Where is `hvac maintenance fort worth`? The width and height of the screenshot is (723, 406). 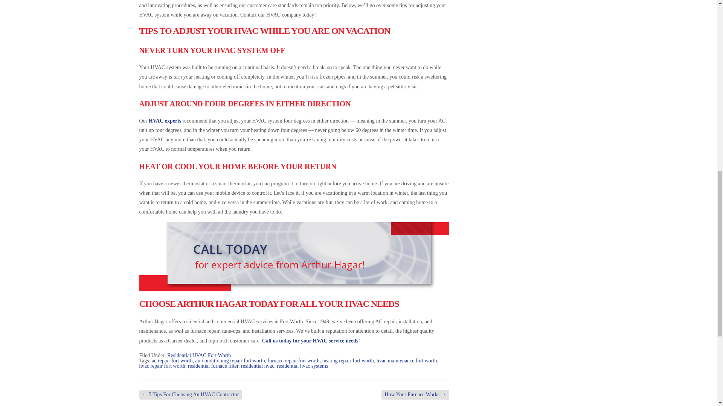
hvac maintenance fort worth is located at coordinates (407, 360).